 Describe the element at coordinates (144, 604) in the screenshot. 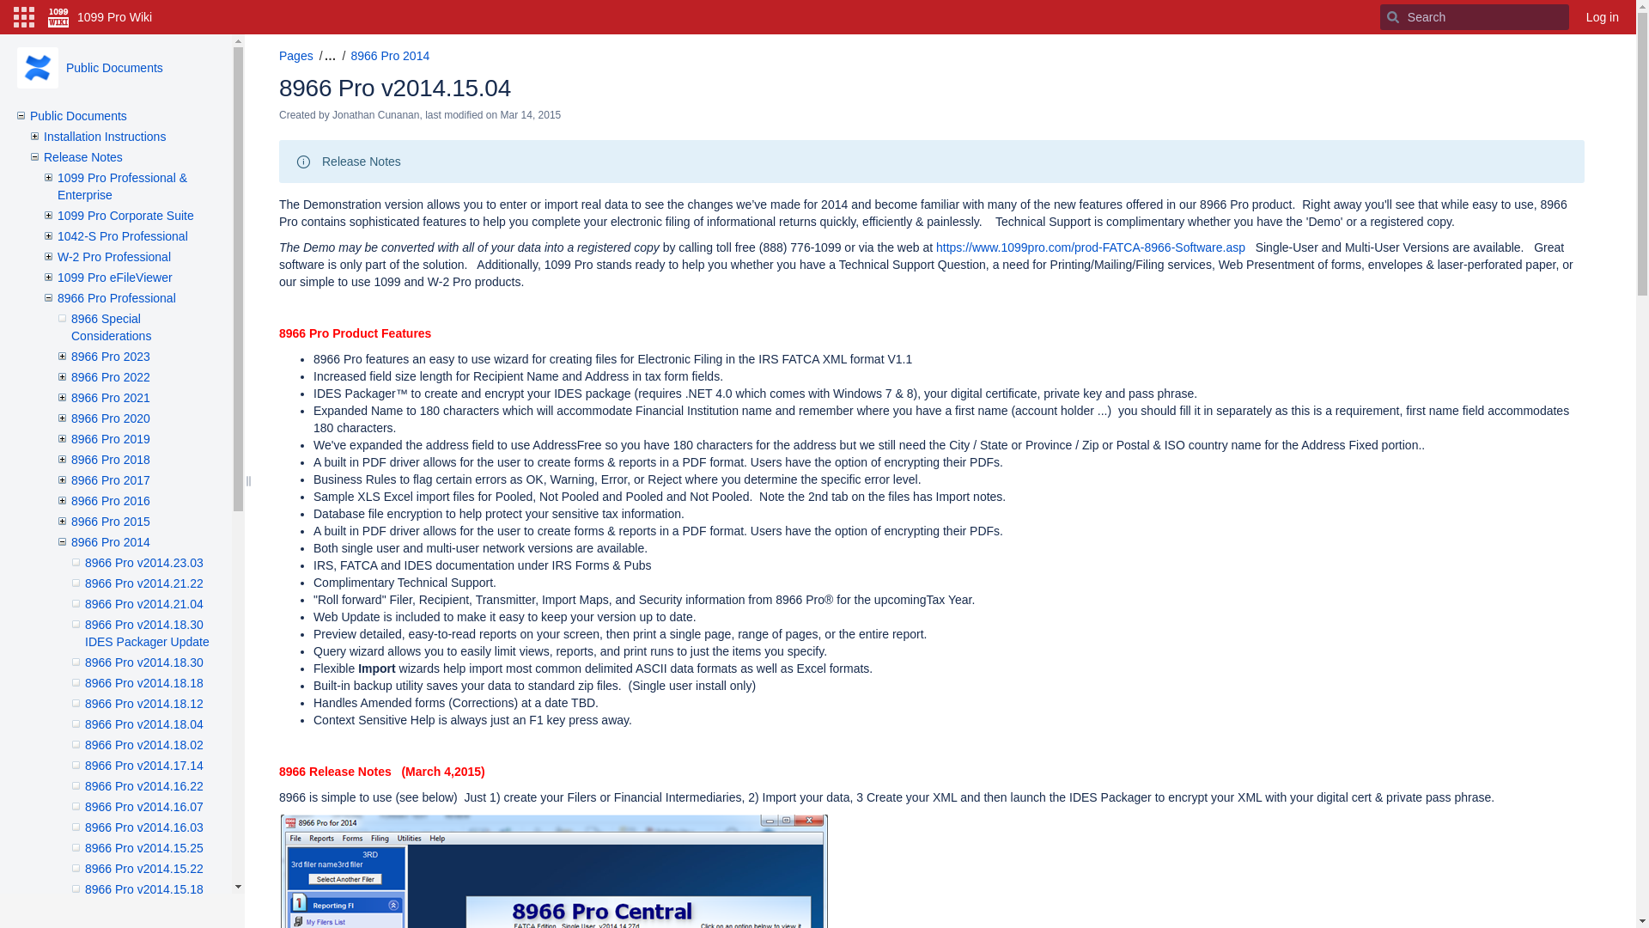

I see `8966 Pro v2014.21.04` at that location.